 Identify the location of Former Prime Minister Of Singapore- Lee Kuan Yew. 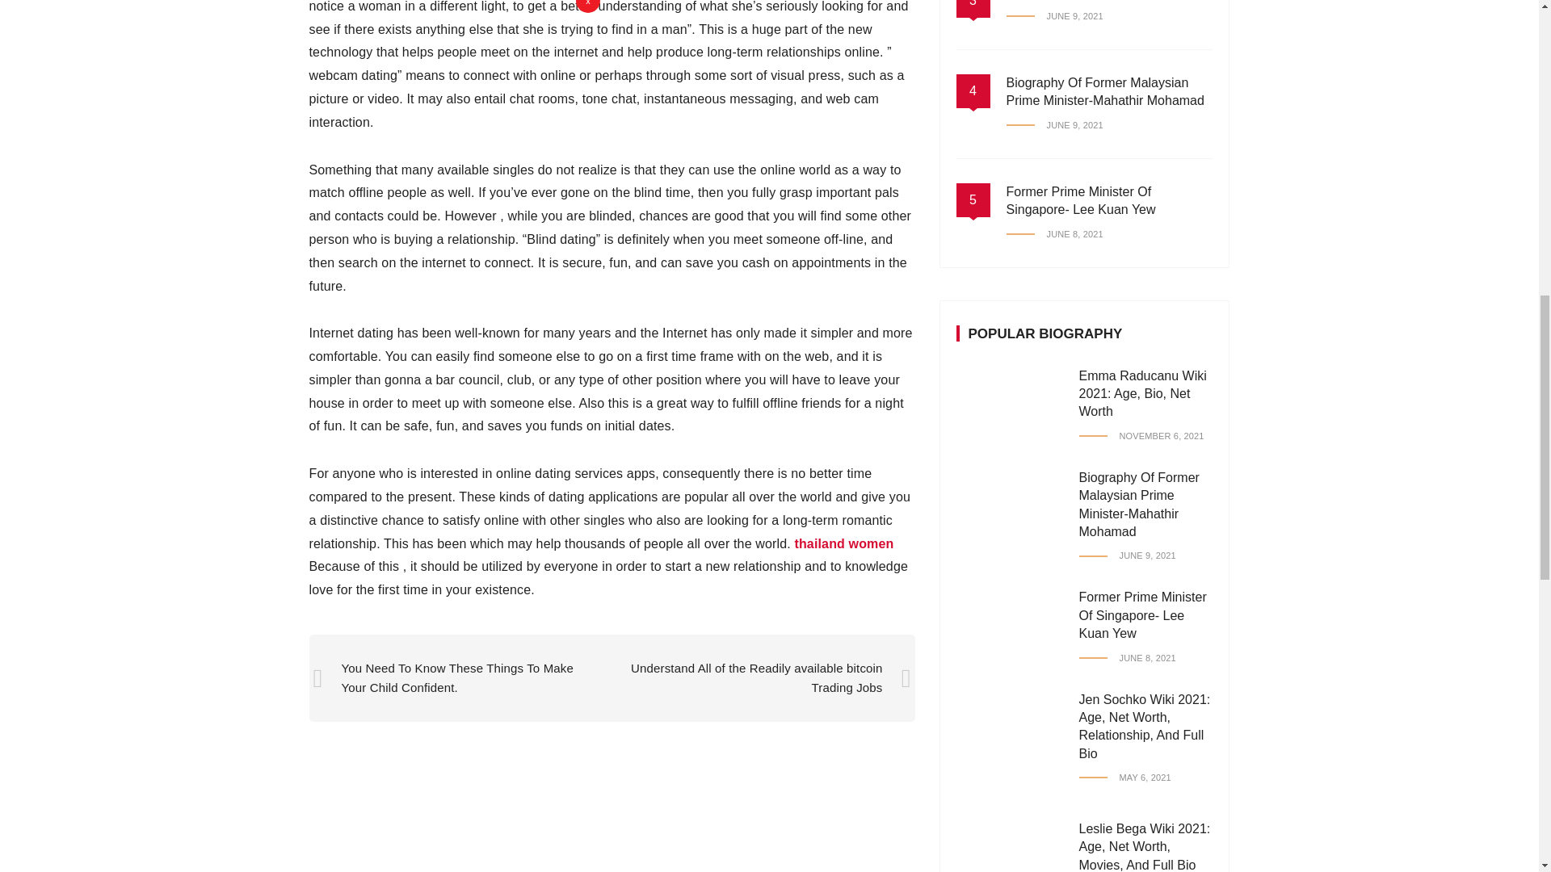
(1081, 200).